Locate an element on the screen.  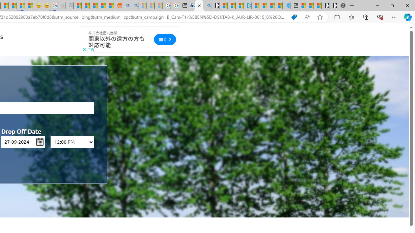
Microsoft Start - Sleeping is located at coordinates (142, 6).